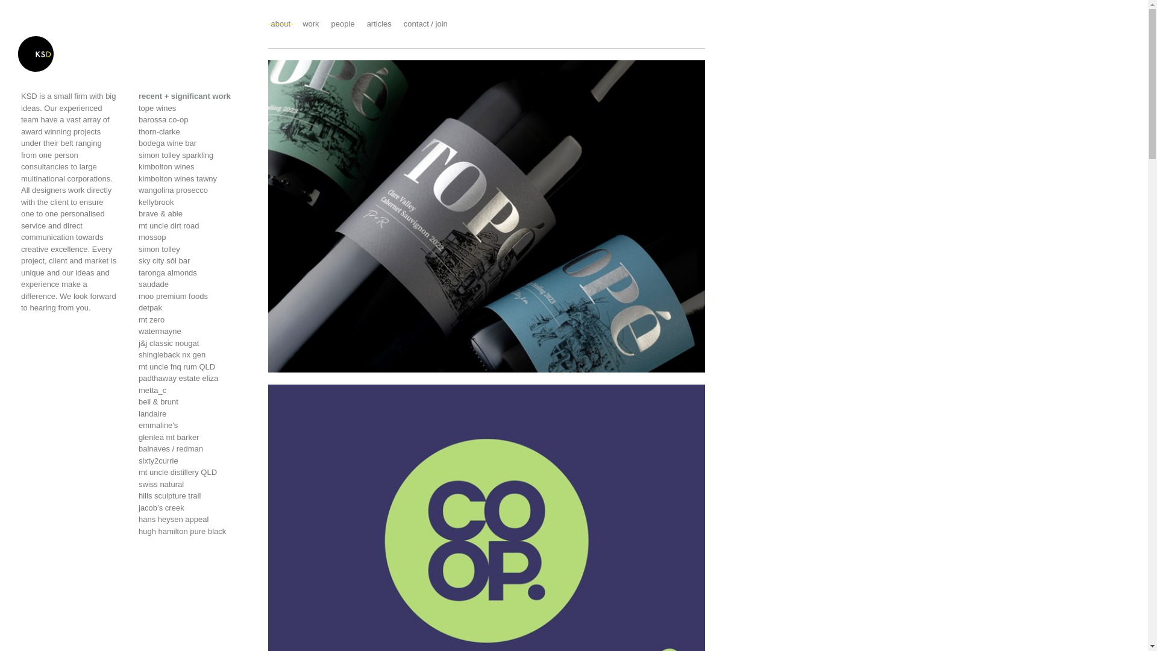 Image resolution: width=1157 pixels, height=651 pixels. I want to click on landaire, so click(193, 414).